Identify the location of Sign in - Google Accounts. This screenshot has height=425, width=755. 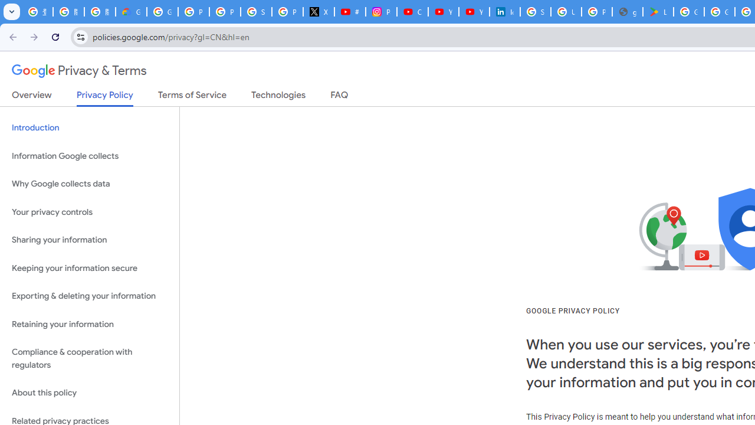
(256, 12).